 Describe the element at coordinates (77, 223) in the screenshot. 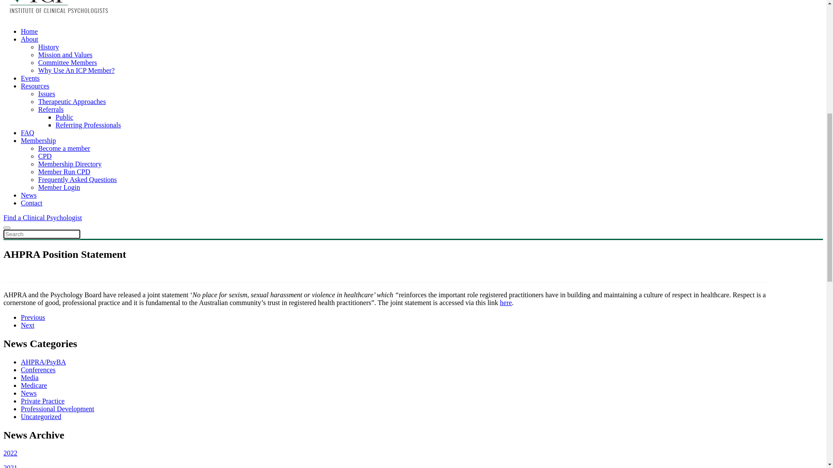

I see `Frequently Asked Questions` at that location.